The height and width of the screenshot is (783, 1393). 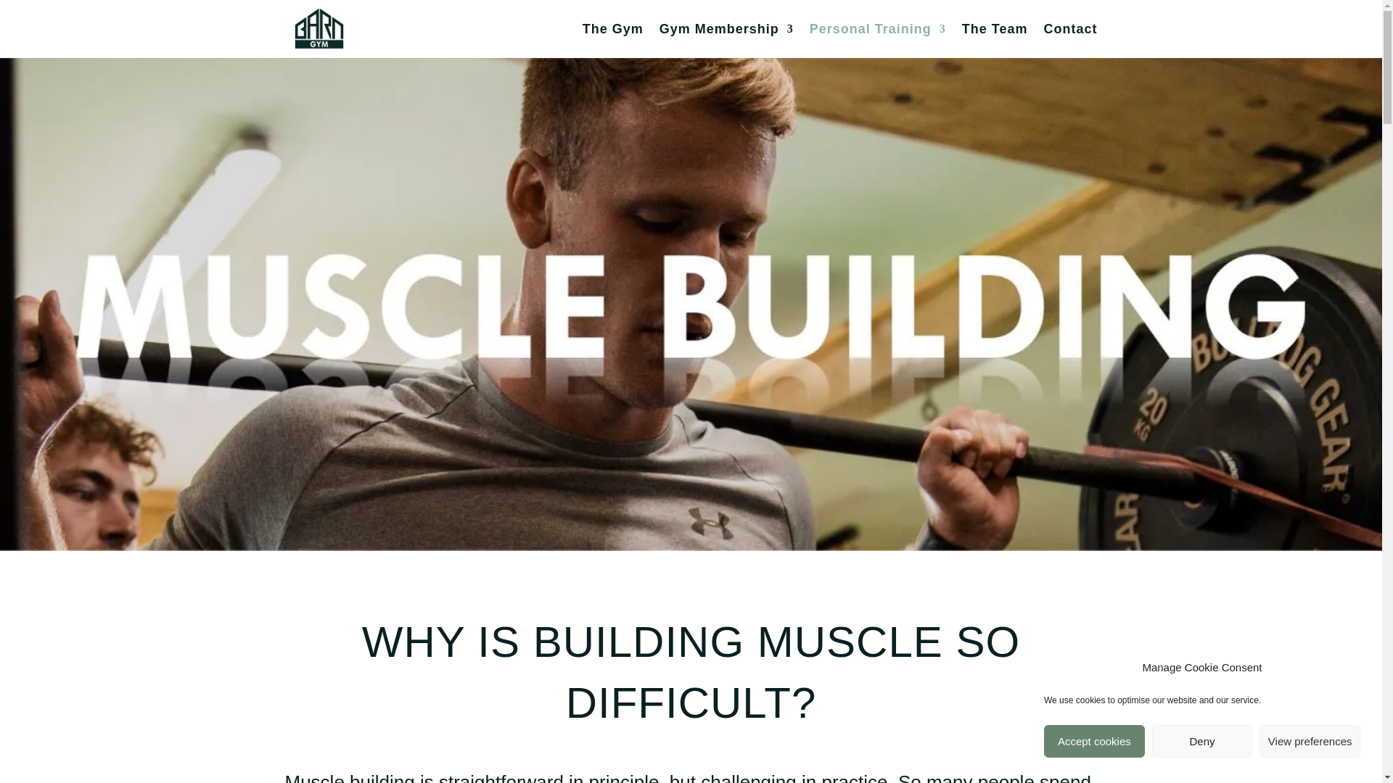 I want to click on Personal Training, so click(x=877, y=41).